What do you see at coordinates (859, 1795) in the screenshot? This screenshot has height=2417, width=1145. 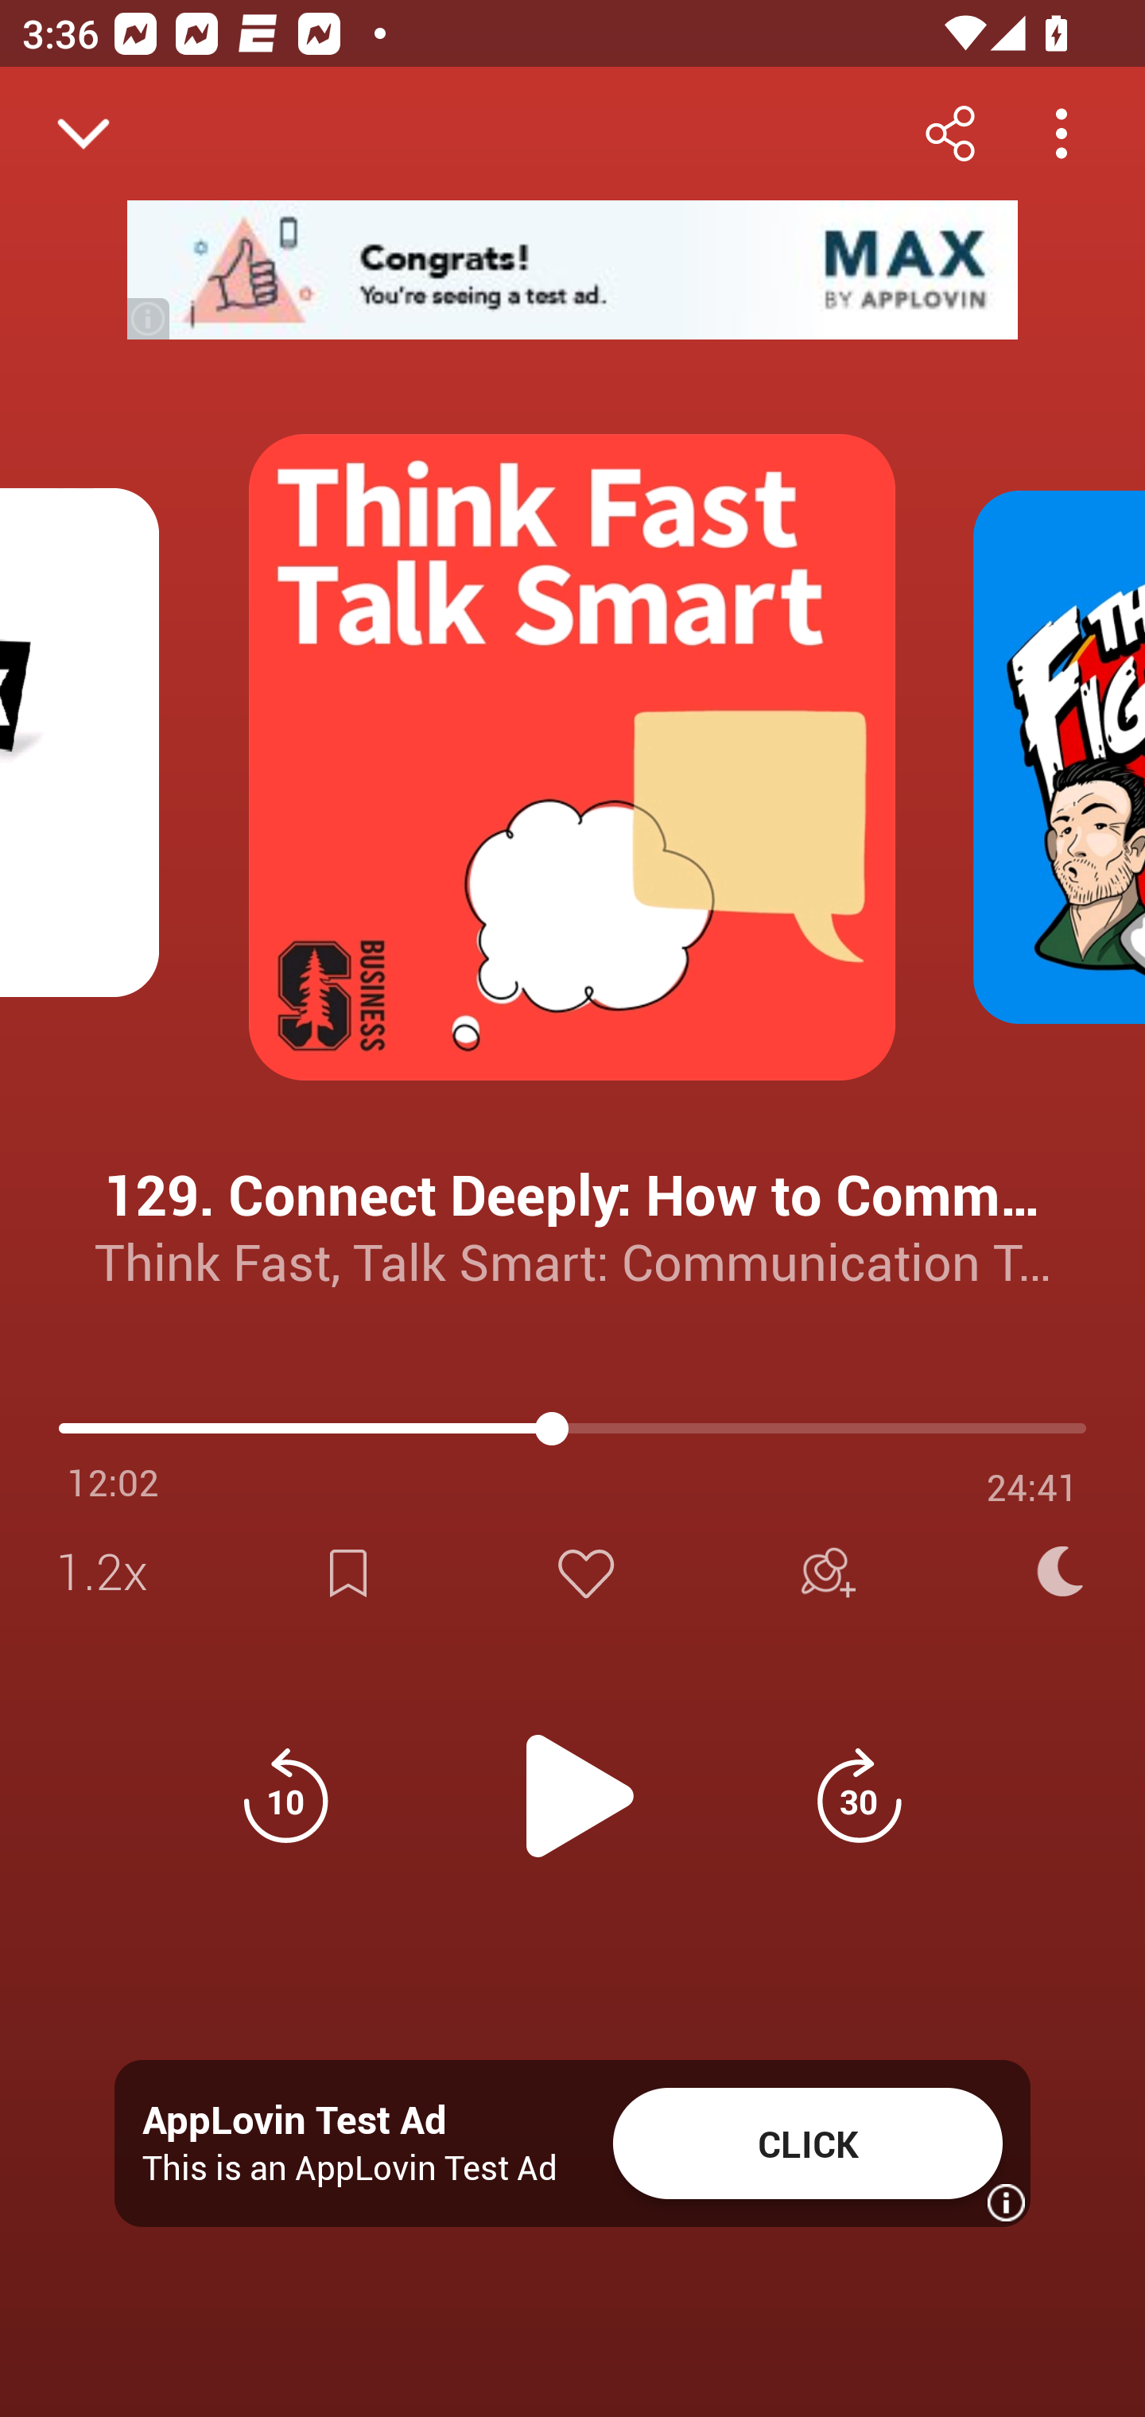 I see `Jump forward` at bounding box center [859, 1795].